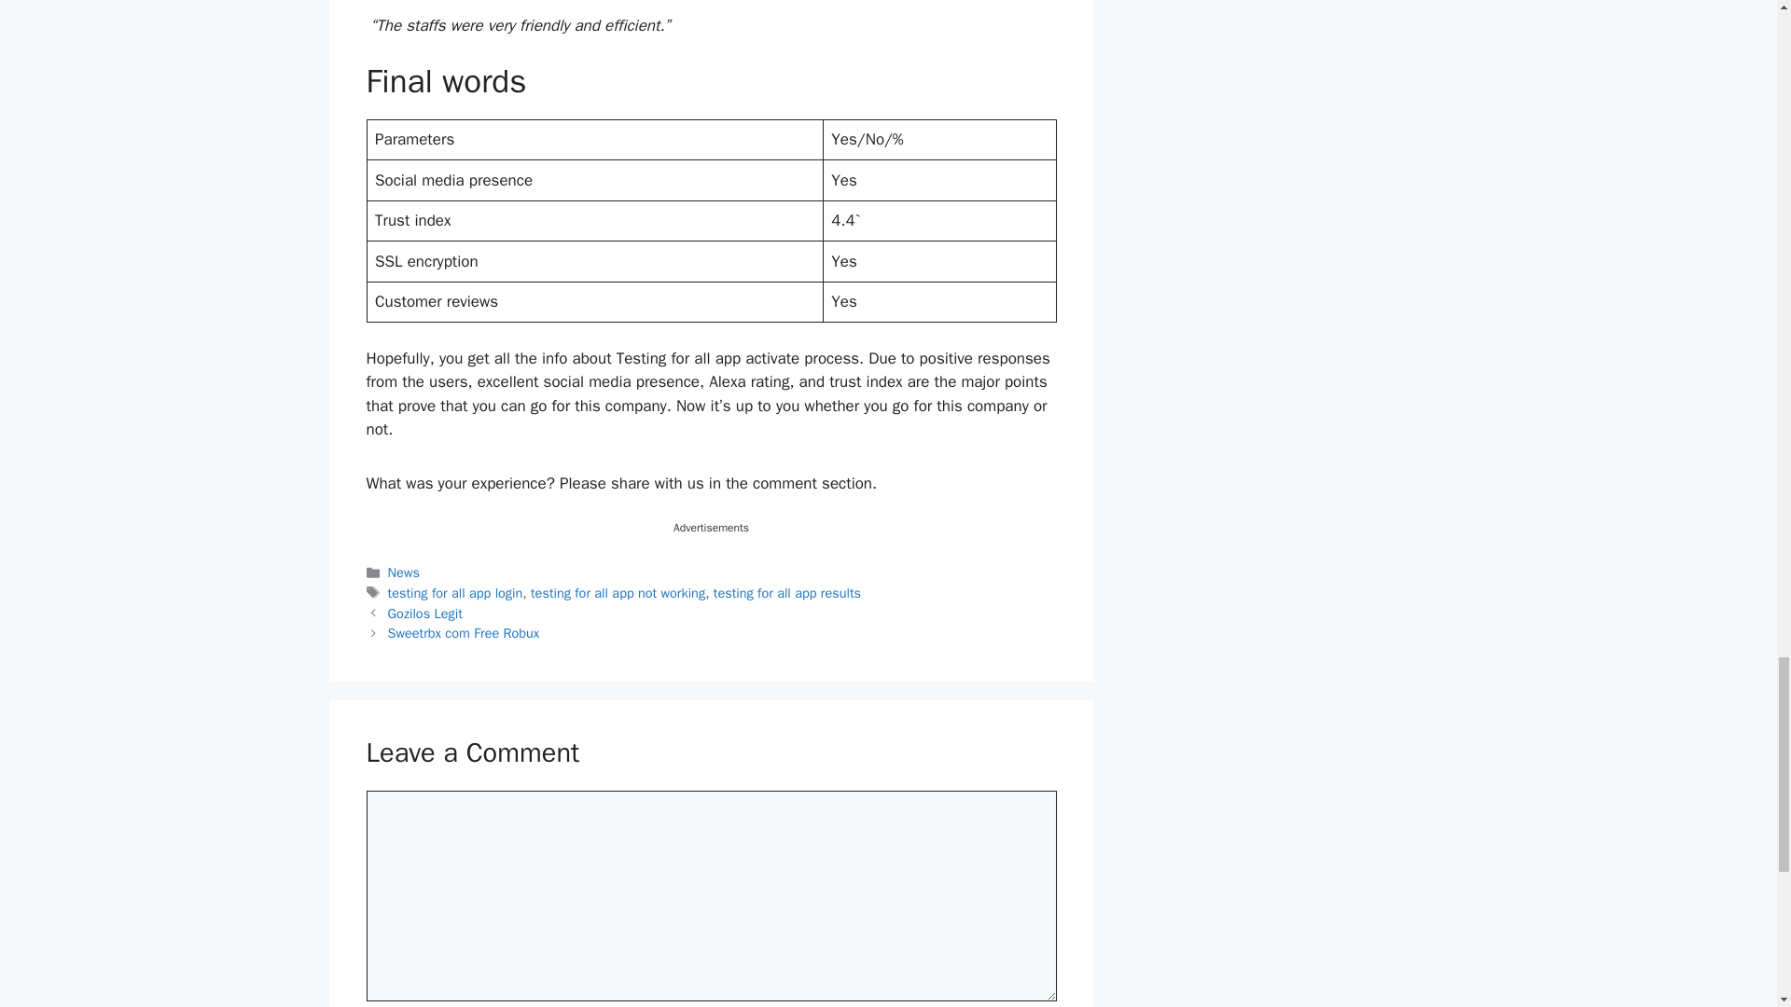 The height and width of the screenshot is (1007, 1791). What do you see at coordinates (455, 593) in the screenshot?
I see `testing for all app login` at bounding box center [455, 593].